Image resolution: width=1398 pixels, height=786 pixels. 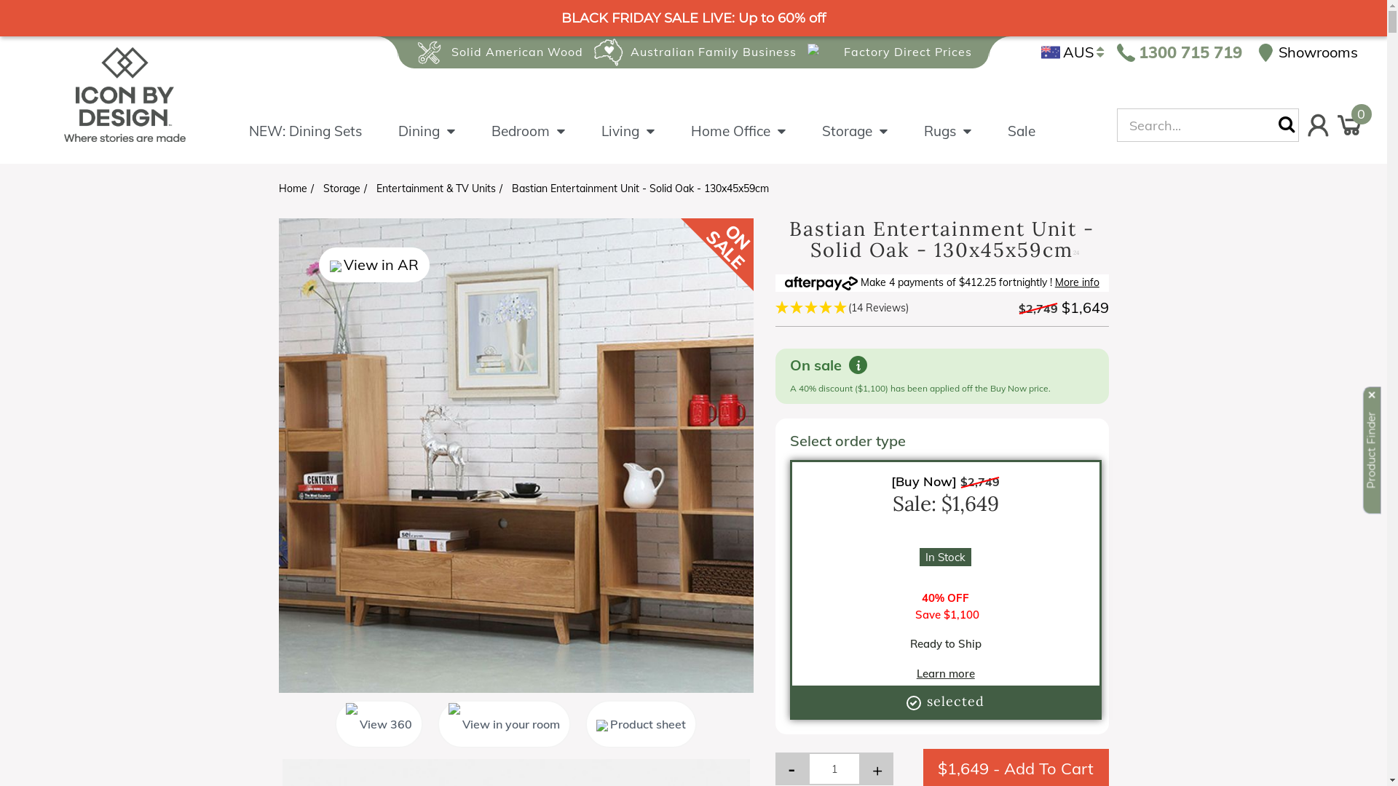 I want to click on Entertainment & TV Units, so click(x=435, y=188).